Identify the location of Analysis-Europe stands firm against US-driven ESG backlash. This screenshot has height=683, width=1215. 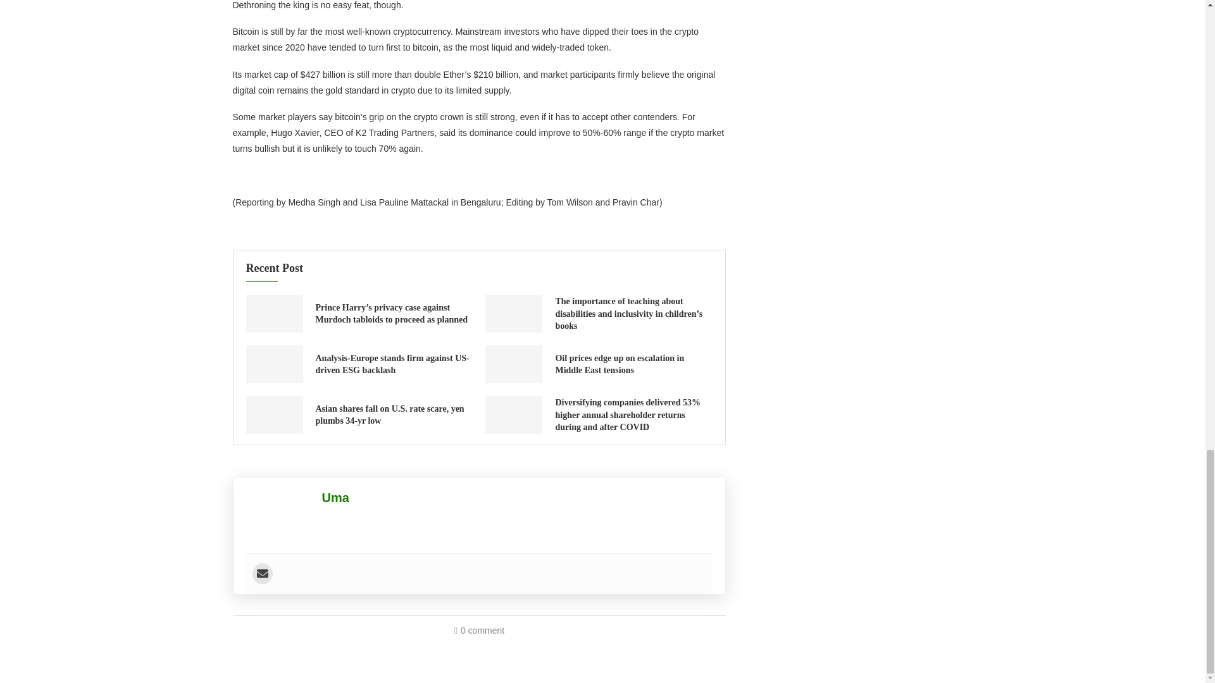
(273, 364).